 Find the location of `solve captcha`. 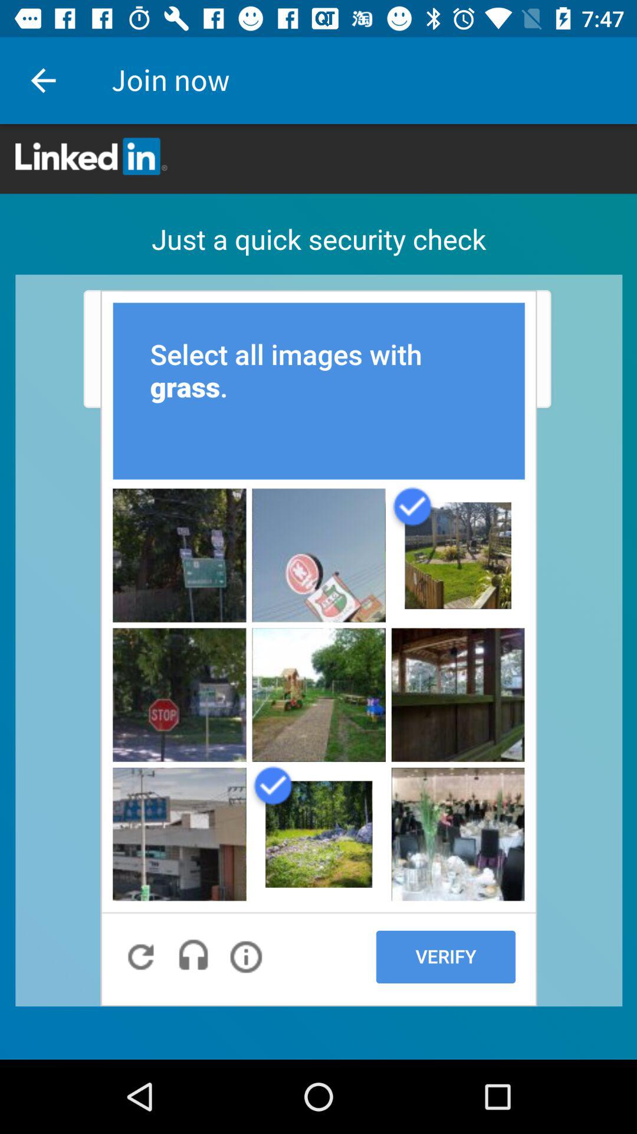

solve captcha is located at coordinates (318, 592).